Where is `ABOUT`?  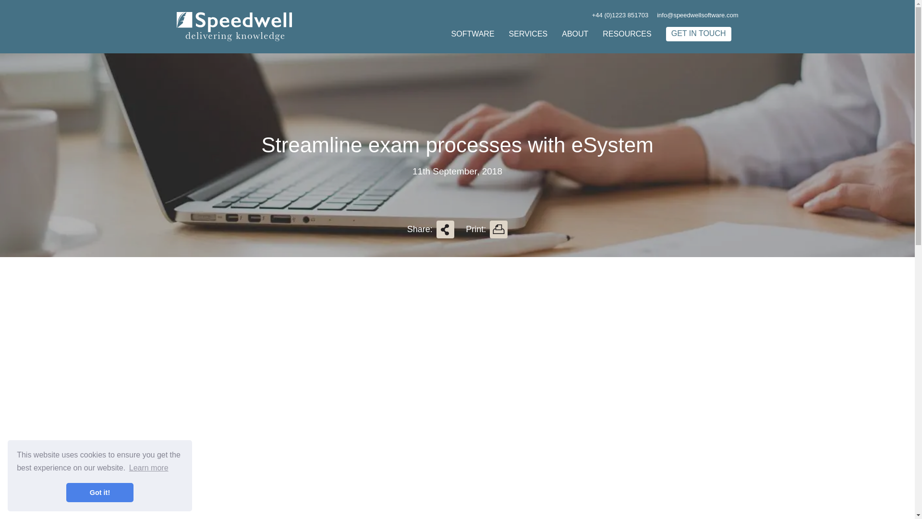
ABOUT is located at coordinates (574, 34).